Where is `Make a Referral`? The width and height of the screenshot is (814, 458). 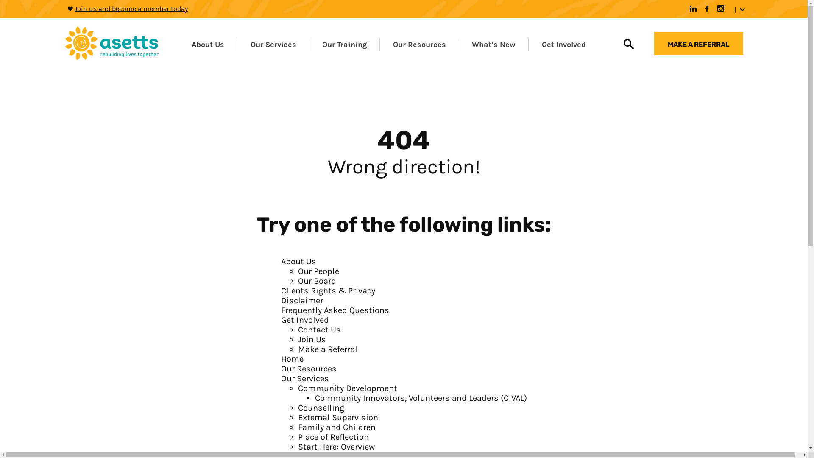
Make a Referral is located at coordinates (327, 349).